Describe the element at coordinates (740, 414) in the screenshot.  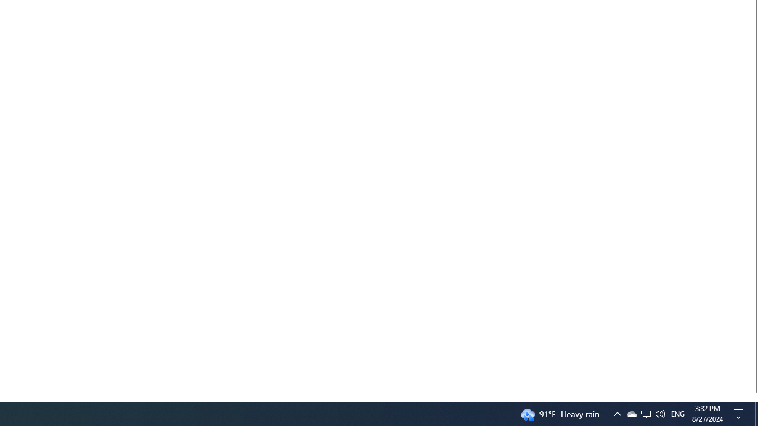
I see `Action Center, No new notifications` at that location.